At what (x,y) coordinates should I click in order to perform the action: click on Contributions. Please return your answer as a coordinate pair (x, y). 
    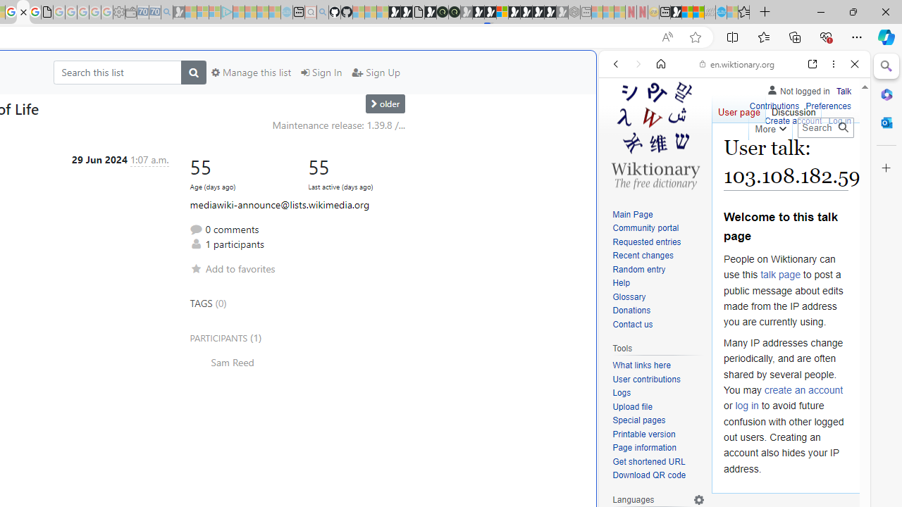
    Looking at the image, I should click on (774, 107).